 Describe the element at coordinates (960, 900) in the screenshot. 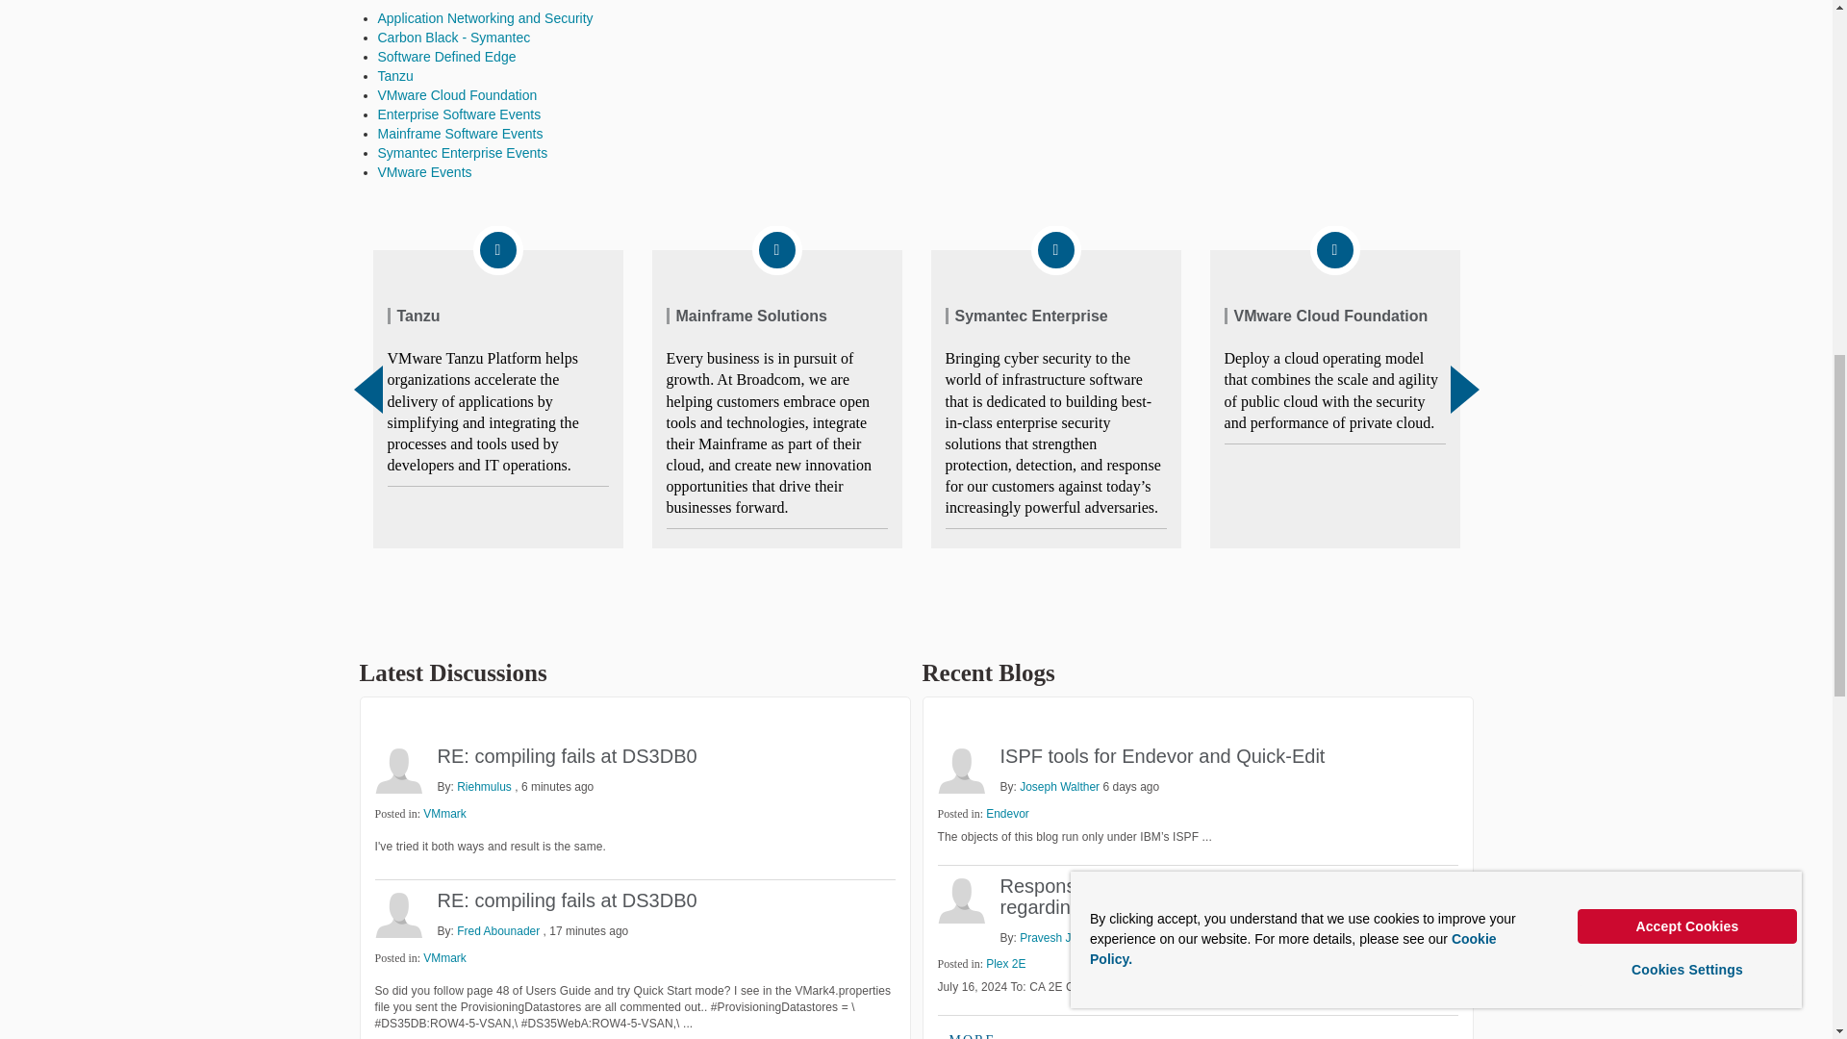

I see `Pravesh Jha` at that location.